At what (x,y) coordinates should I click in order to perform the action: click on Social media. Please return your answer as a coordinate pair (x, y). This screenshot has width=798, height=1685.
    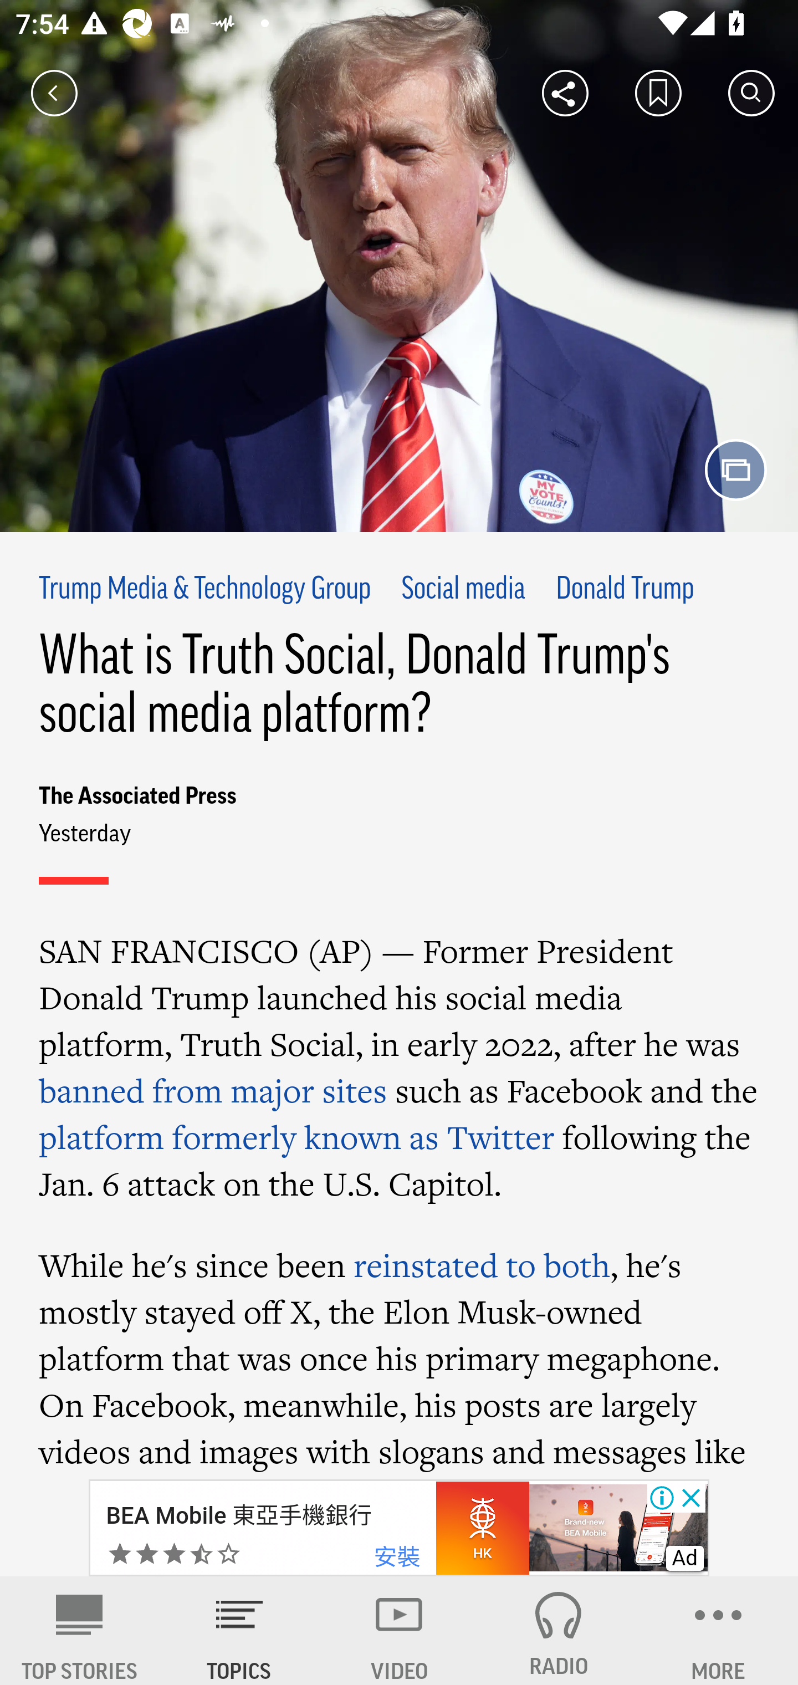
    Looking at the image, I should click on (462, 590).